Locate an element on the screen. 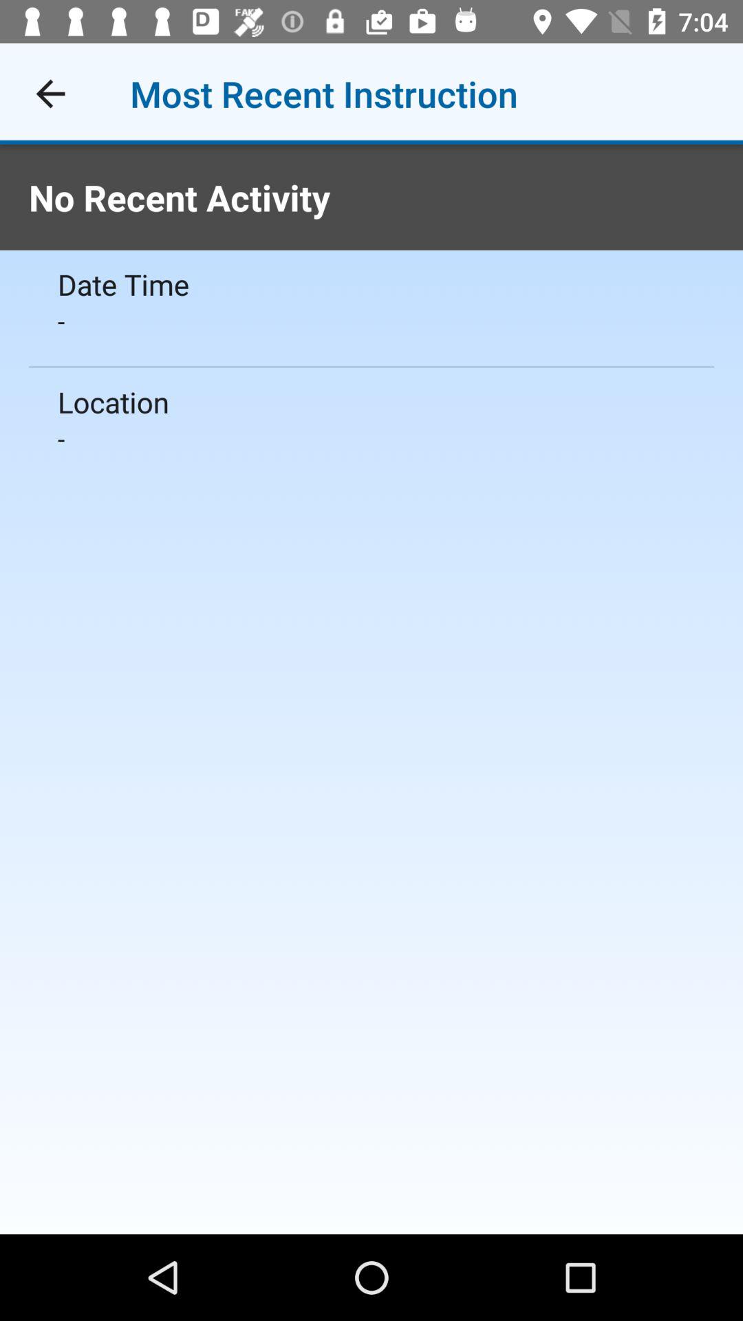 This screenshot has width=743, height=1321. click the icon below the - is located at coordinates (371, 402).